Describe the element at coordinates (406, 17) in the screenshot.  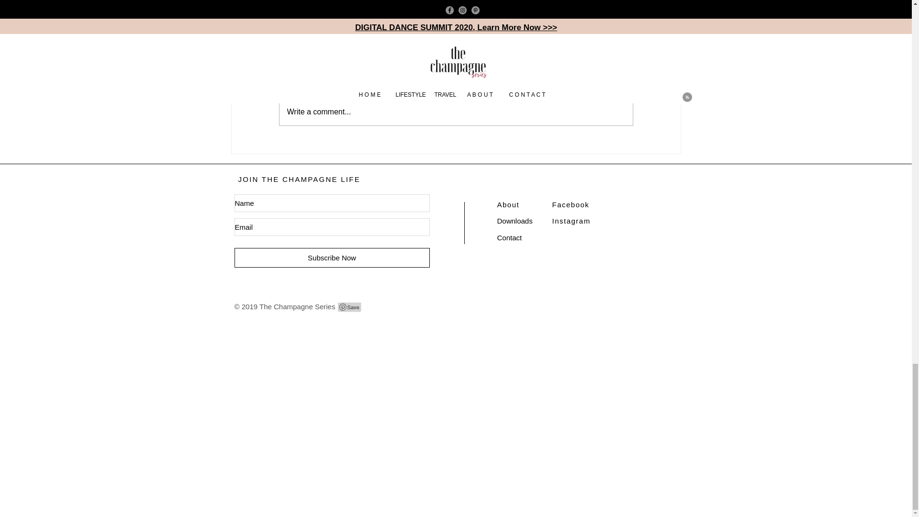
I see `0` at that location.